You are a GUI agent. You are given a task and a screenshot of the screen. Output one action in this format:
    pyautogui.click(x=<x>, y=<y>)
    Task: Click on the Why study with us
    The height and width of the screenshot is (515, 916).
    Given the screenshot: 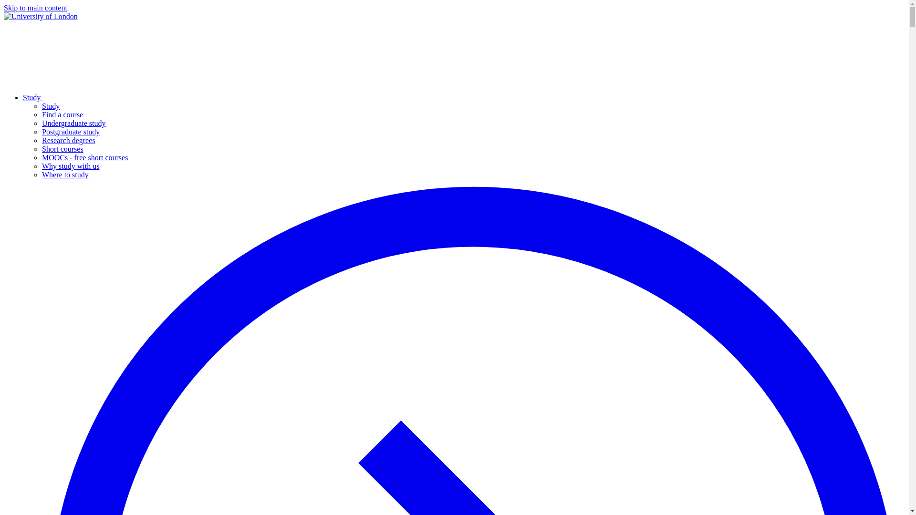 What is the action you would take?
    pyautogui.click(x=71, y=166)
    